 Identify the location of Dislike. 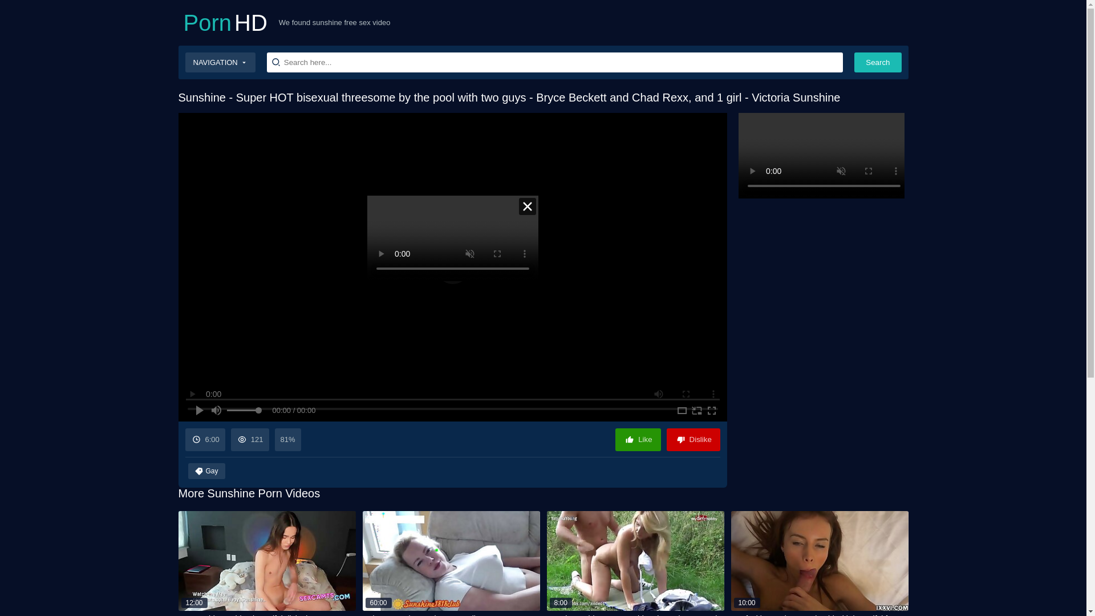
(266, 564).